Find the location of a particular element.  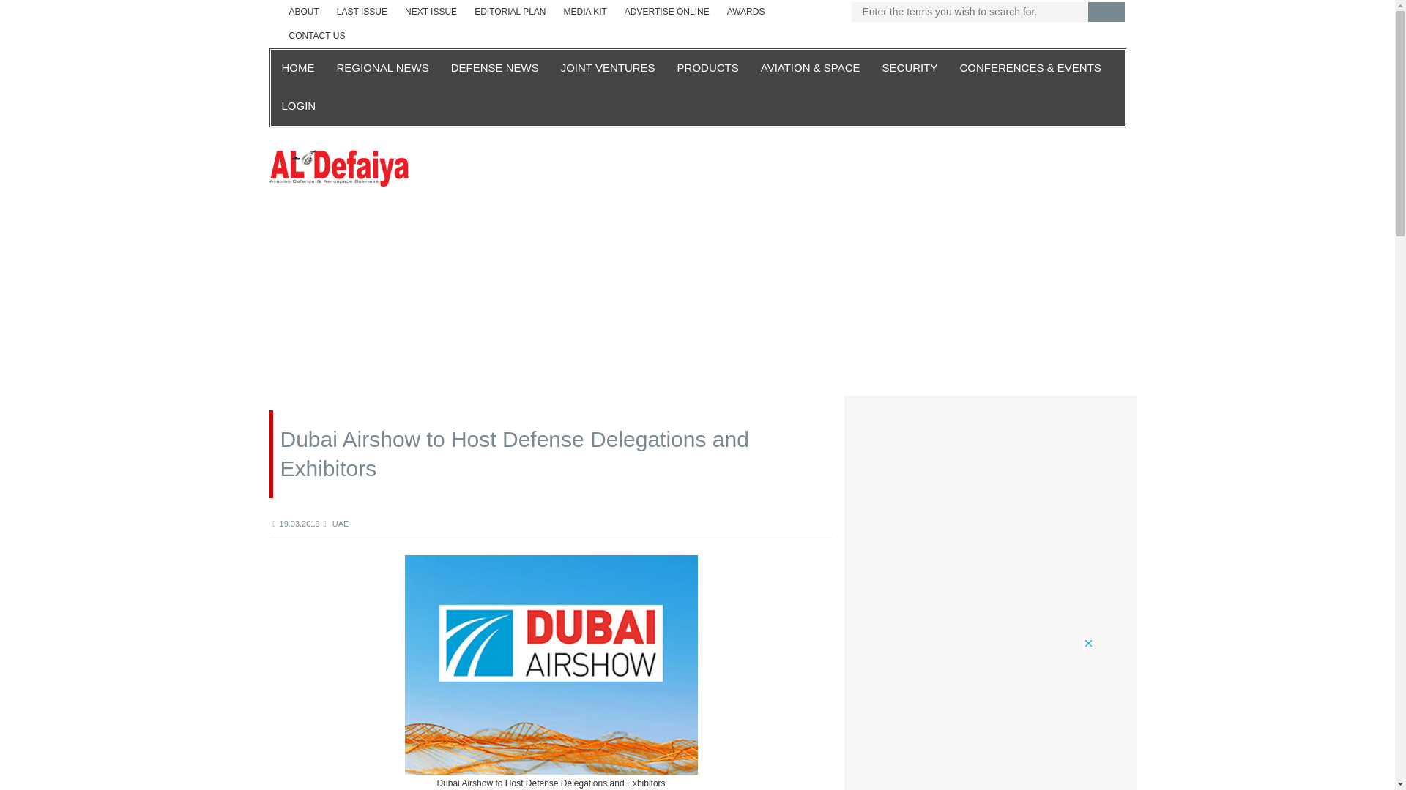

Dubai Airshow to Host Defense Delegations and Exhibitors is located at coordinates (551, 665).